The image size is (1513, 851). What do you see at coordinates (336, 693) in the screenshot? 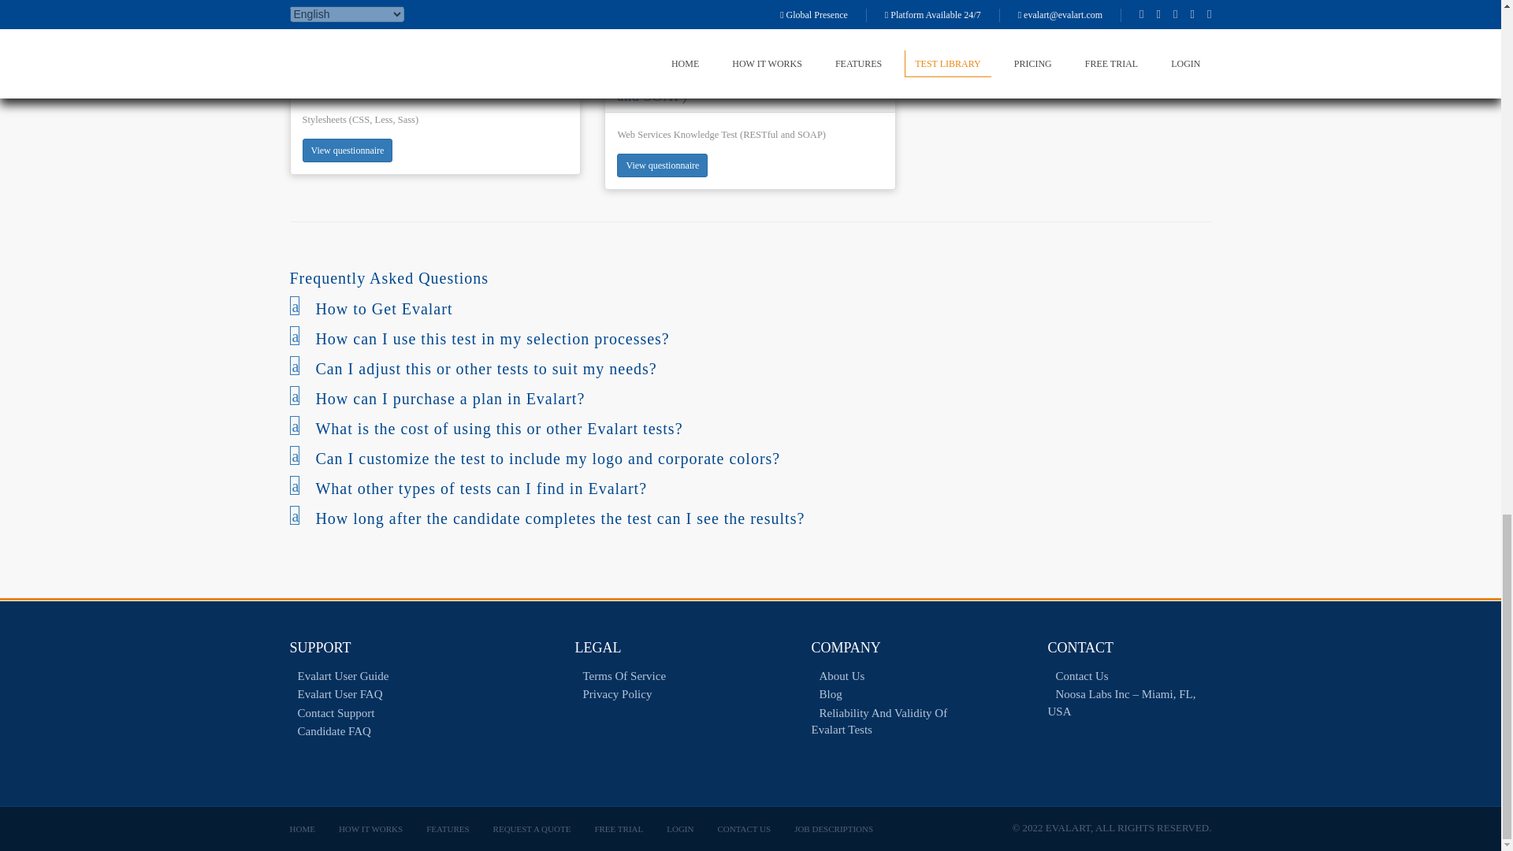
I see `Evalart User FAQ` at bounding box center [336, 693].